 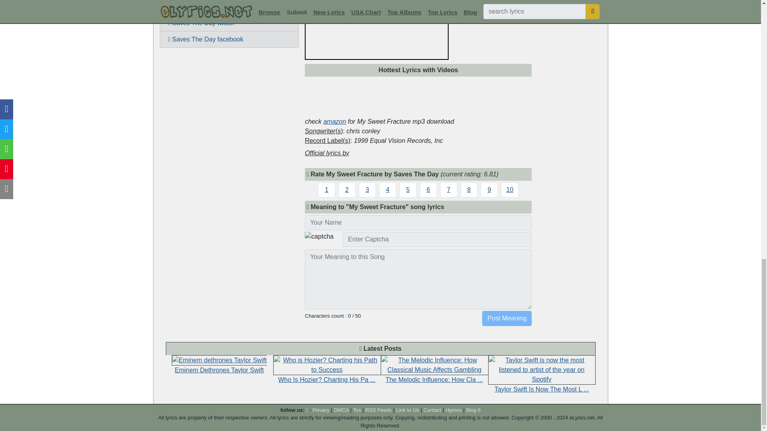 I want to click on My Sweet Fracture video, so click(x=229, y=7).